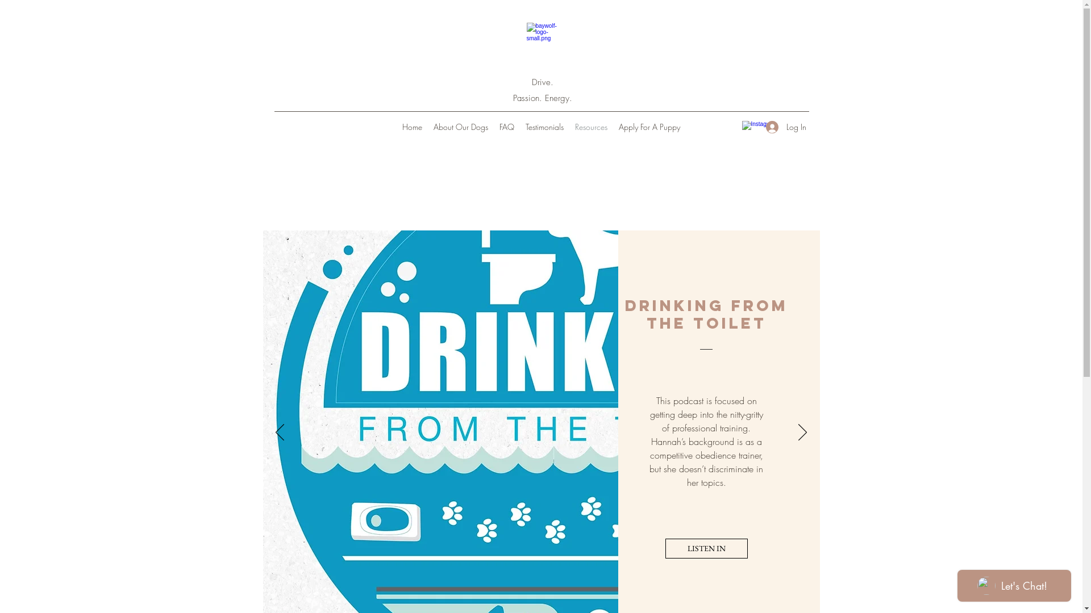 This screenshot has height=613, width=1091. I want to click on Testimonials, so click(544, 127).